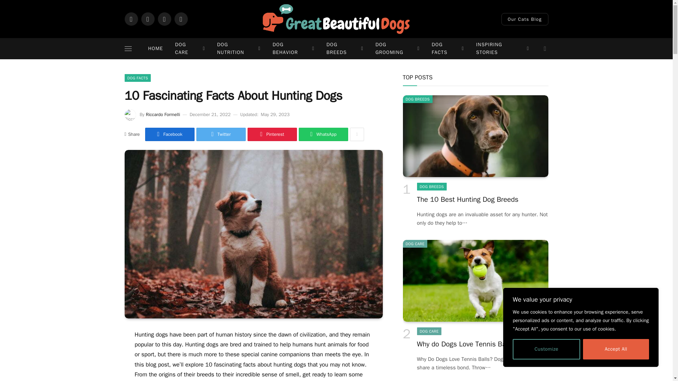 This screenshot has height=381, width=678. Describe the element at coordinates (616, 349) in the screenshot. I see `Accept All` at that location.